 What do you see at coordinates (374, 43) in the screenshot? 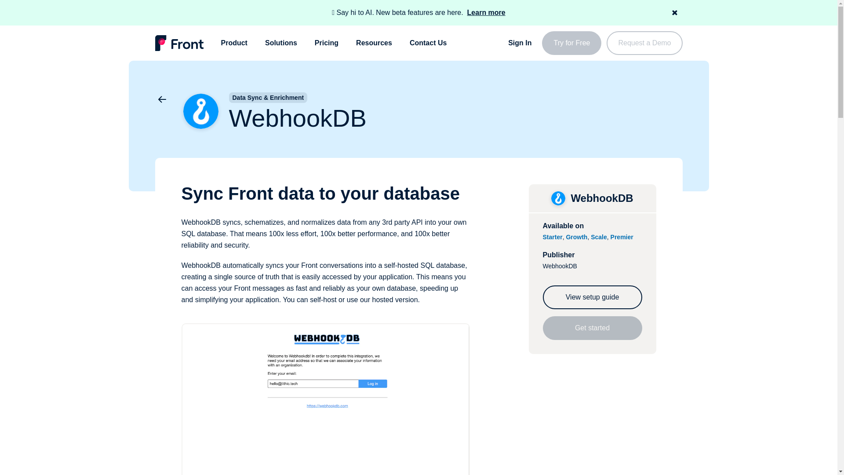
I see `Resources` at bounding box center [374, 43].